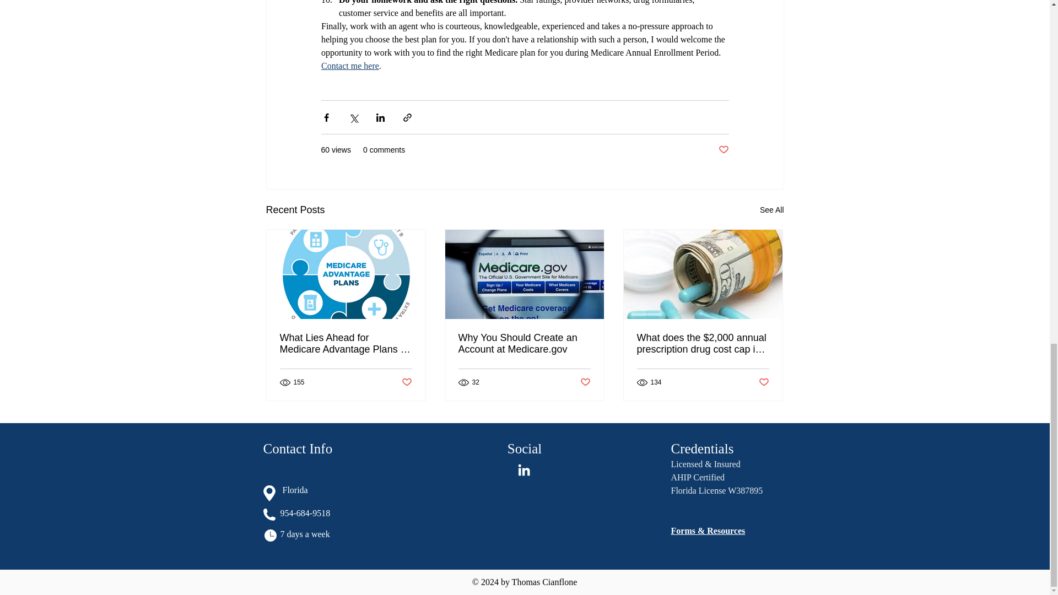 The width and height of the screenshot is (1058, 595). Describe the element at coordinates (305, 513) in the screenshot. I see `954-684-9518` at that location.